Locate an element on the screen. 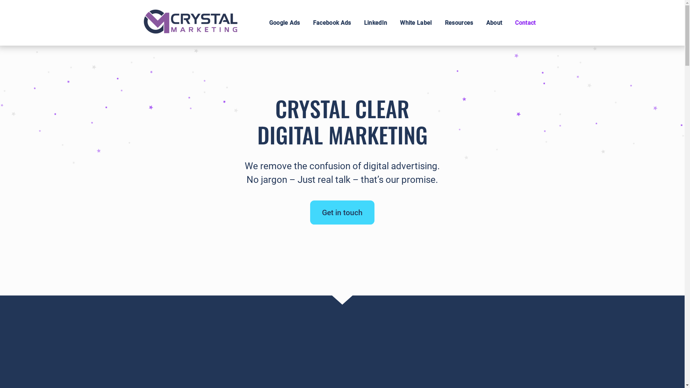 This screenshot has height=388, width=690. LinkedIn is located at coordinates (376, 23).